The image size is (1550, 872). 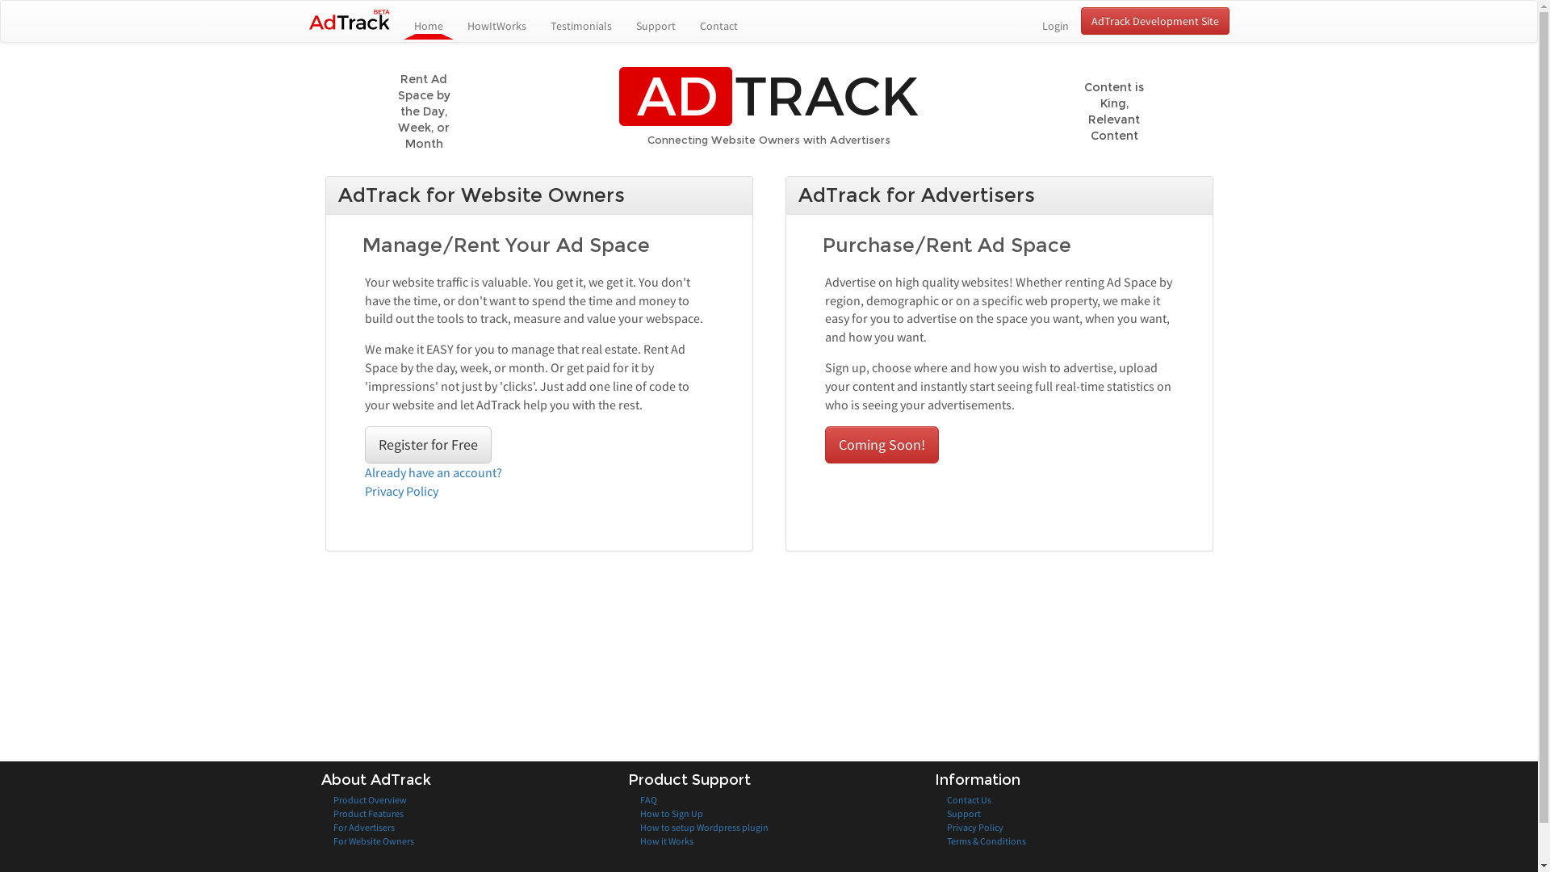 I want to click on Register for Free, so click(x=428, y=445).